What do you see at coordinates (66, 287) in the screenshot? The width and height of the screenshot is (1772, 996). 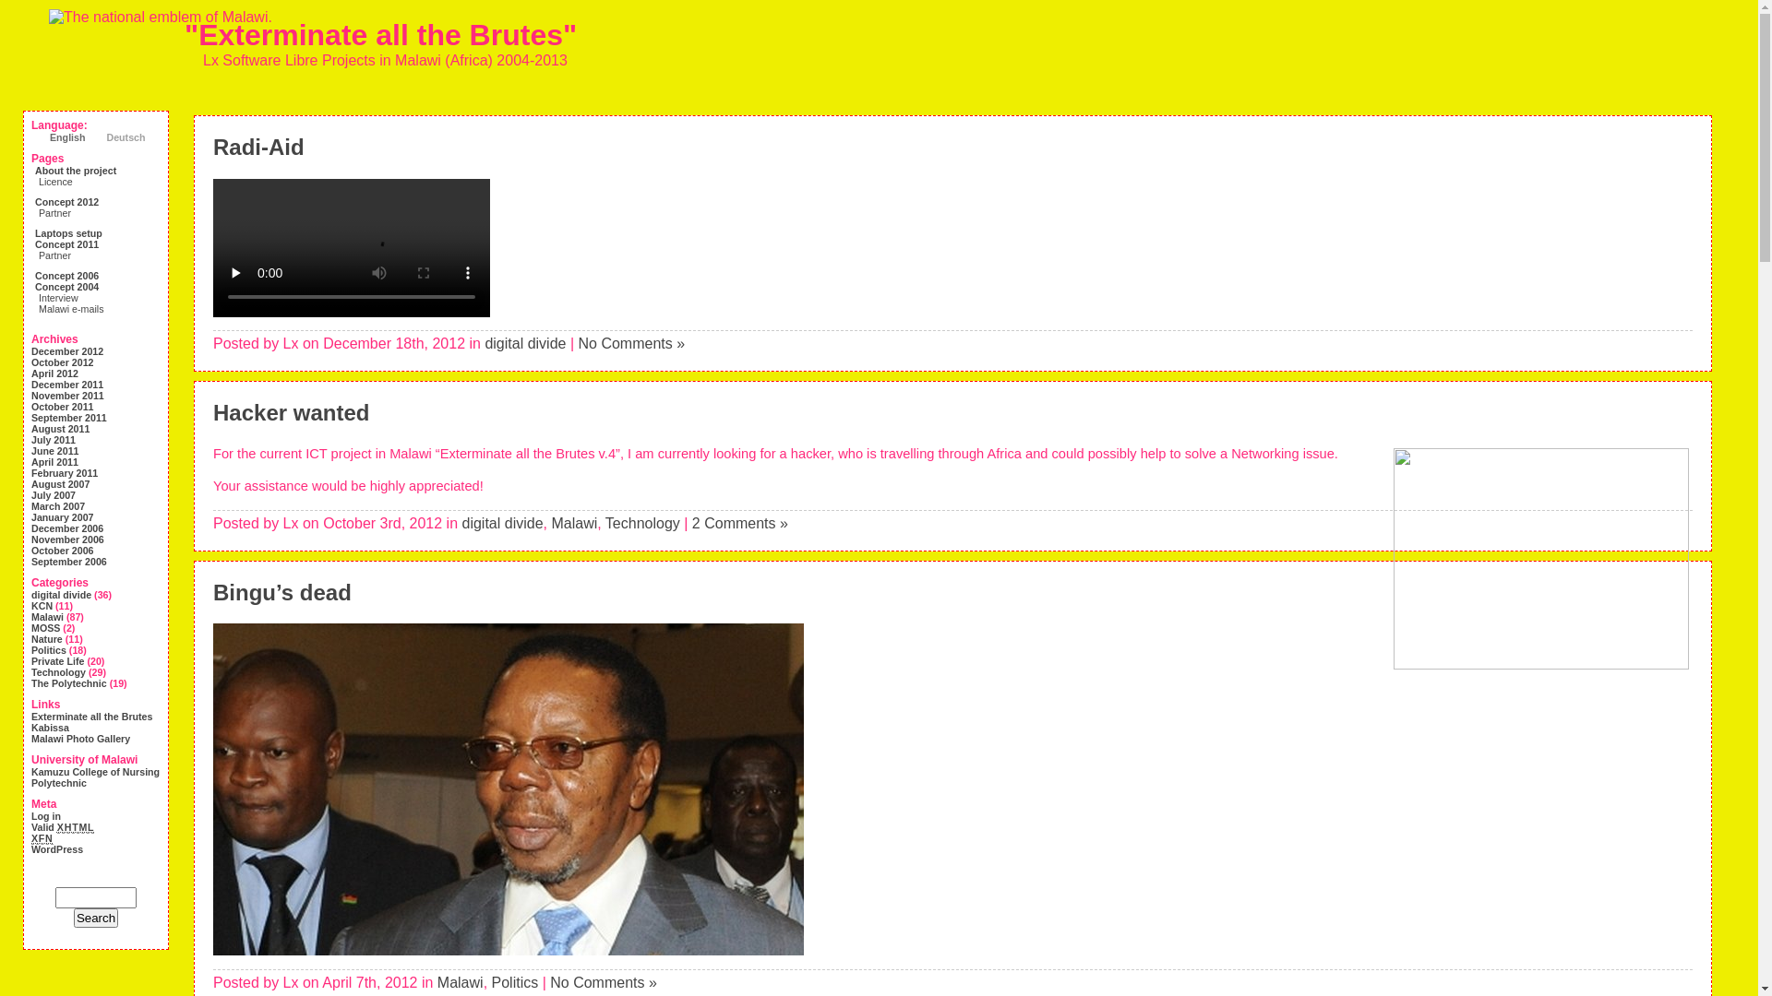 I see `Concept 2004` at bounding box center [66, 287].